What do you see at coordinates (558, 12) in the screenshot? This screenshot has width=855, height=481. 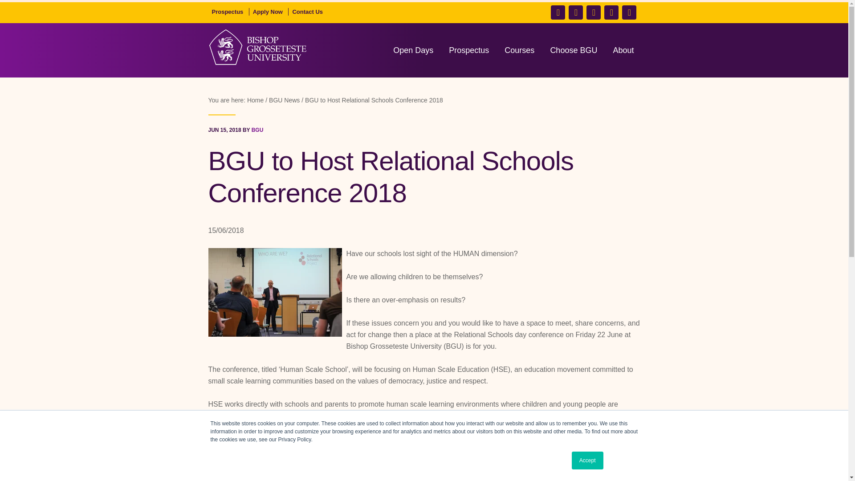 I see `facebook` at bounding box center [558, 12].